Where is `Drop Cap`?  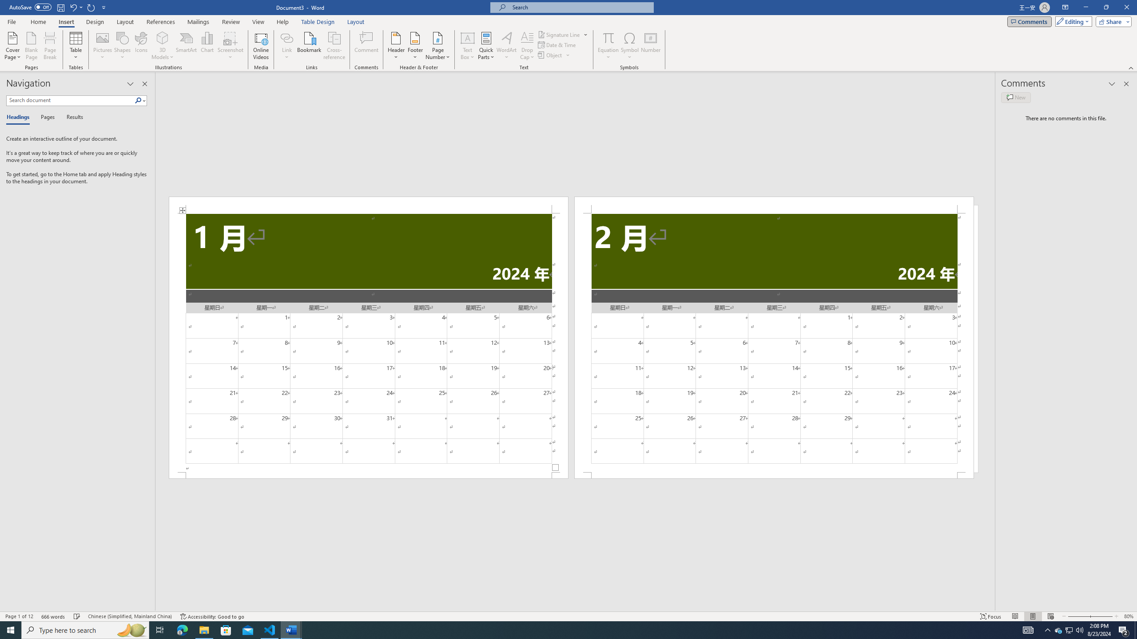
Drop Cap is located at coordinates (527, 46).